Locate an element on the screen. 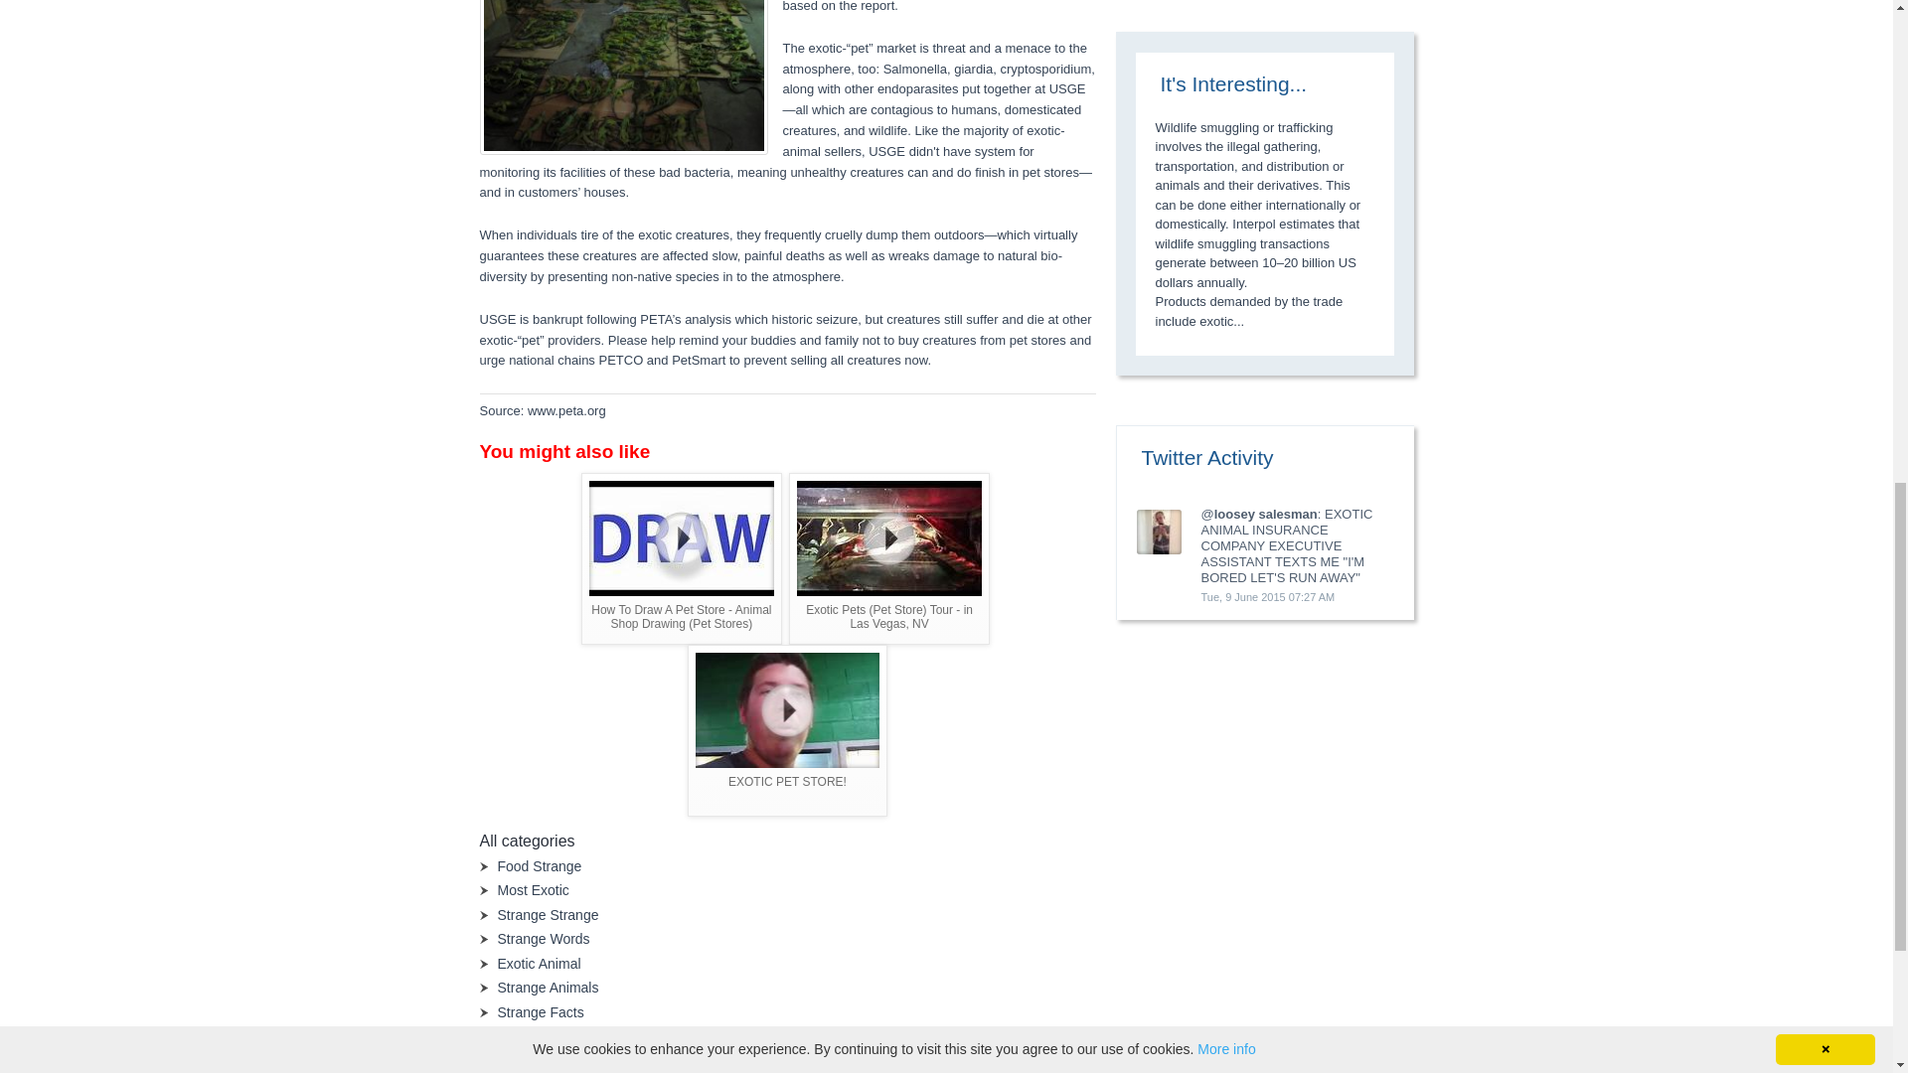 Image resolution: width=1908 pixels, height=1073 pixels. View all posts filed under Strange Animals is located at coordinates (547, 988).